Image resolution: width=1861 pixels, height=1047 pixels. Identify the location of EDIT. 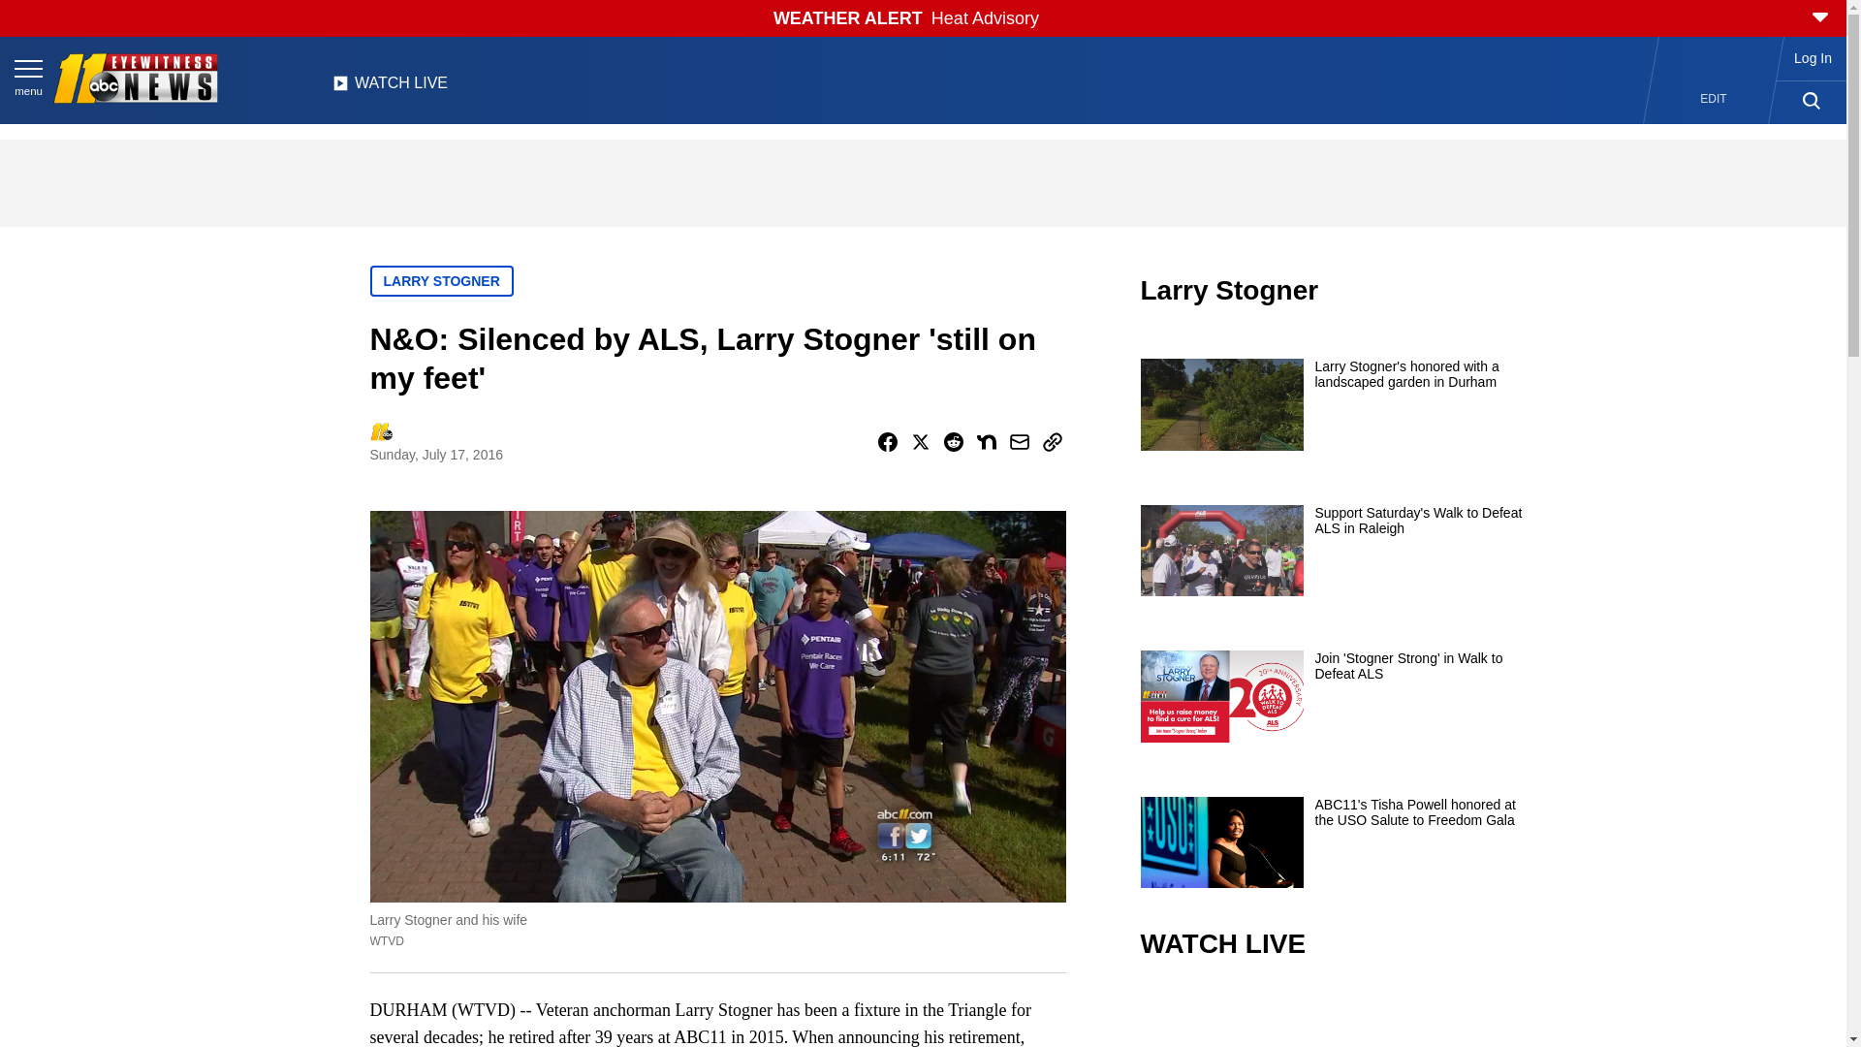
(1714, 99).